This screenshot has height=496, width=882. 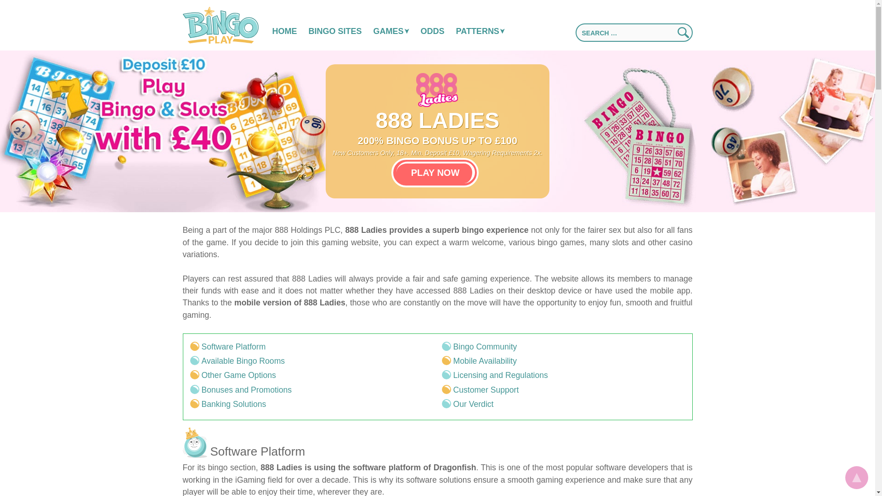 What do you see at coordinates (435, 173) in the screenshot?
I see `PLAY NOW` at bounding box center [435, 173].